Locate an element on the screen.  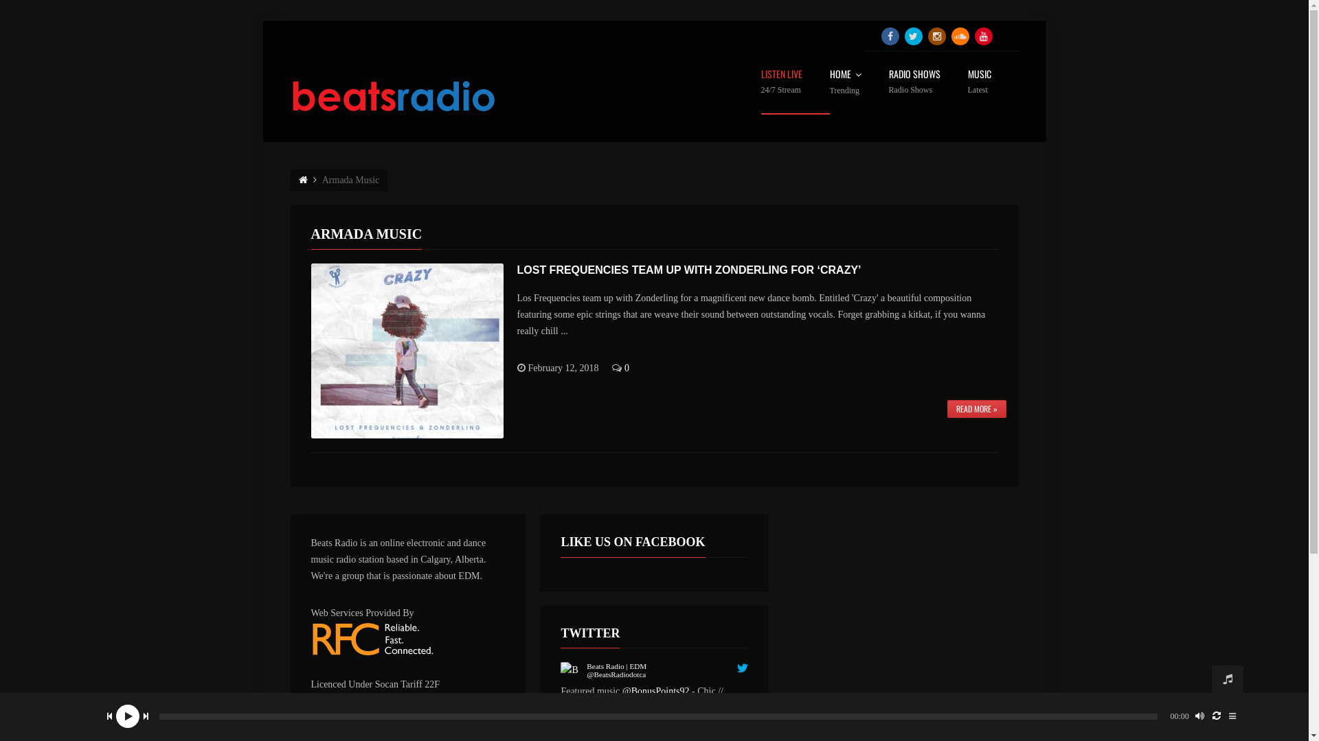
HOME
Trending is located at coordinates (859, 92).